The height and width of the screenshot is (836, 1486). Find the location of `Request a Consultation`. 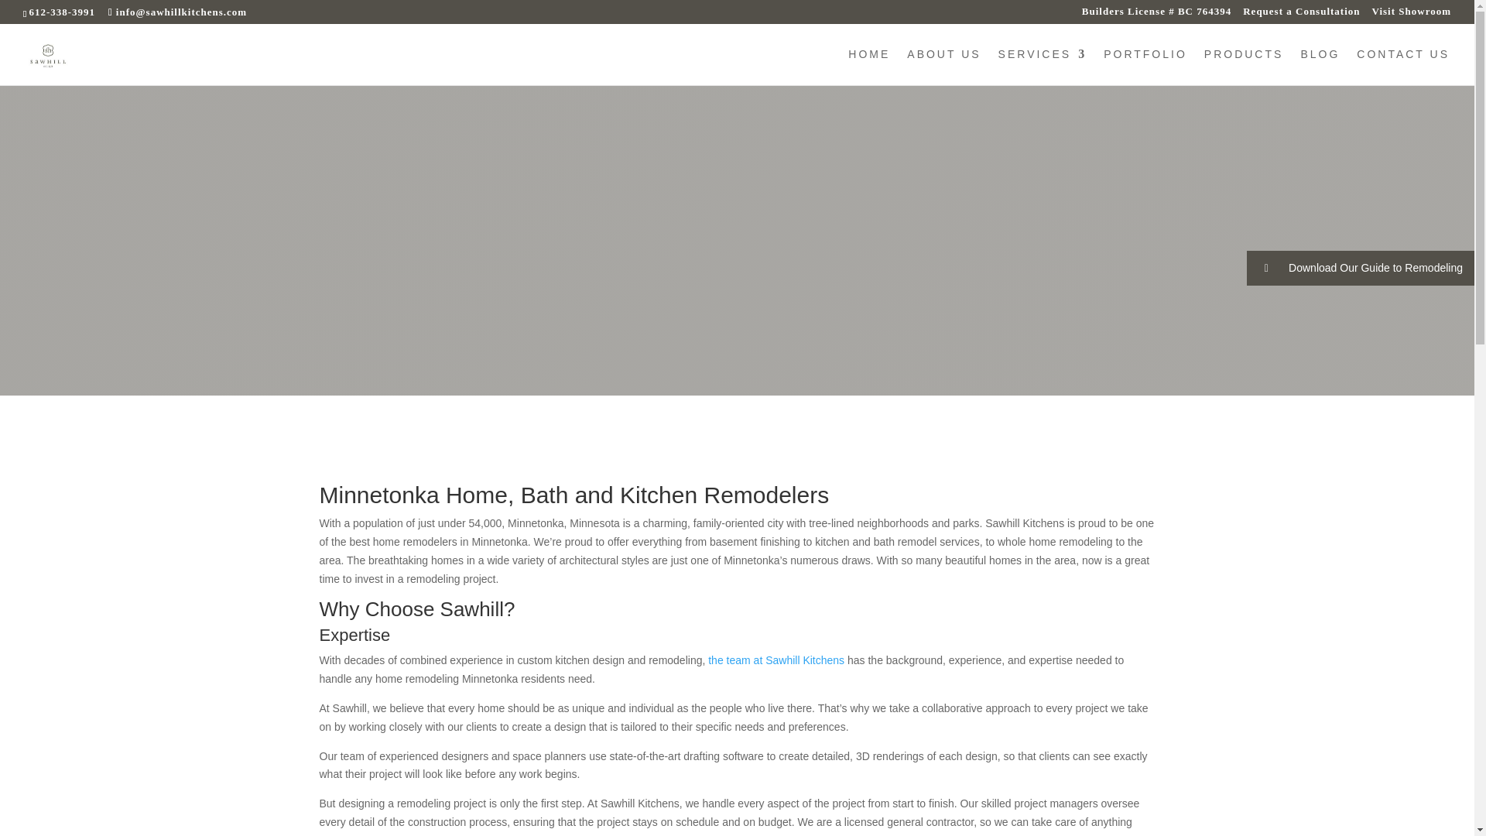

Request a Consultation is located at coordinates (1300, 15).